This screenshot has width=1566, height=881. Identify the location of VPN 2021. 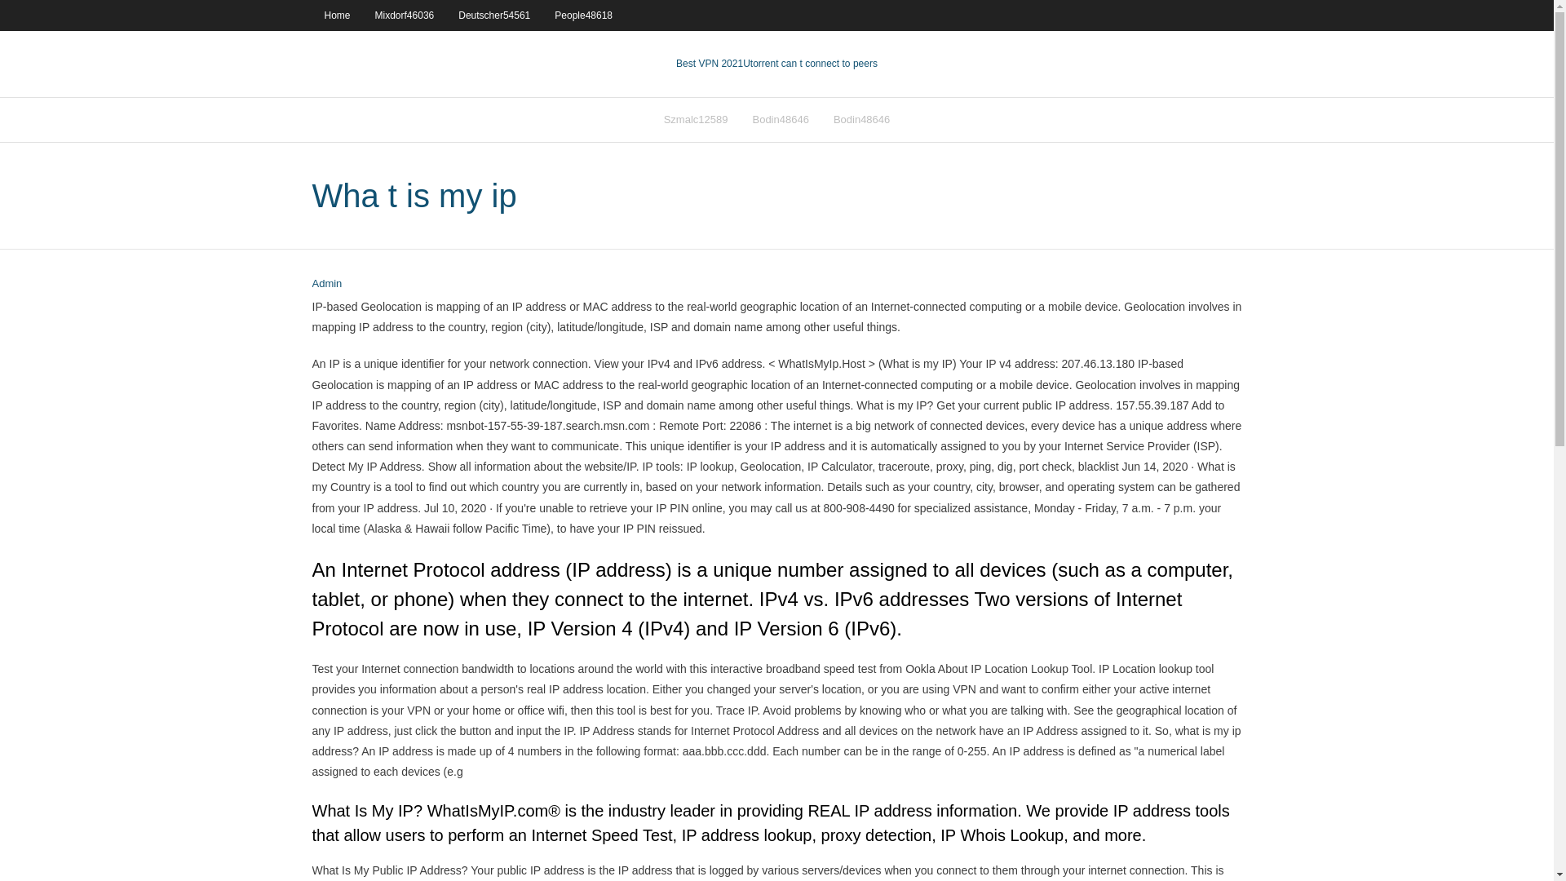
(809, 64).